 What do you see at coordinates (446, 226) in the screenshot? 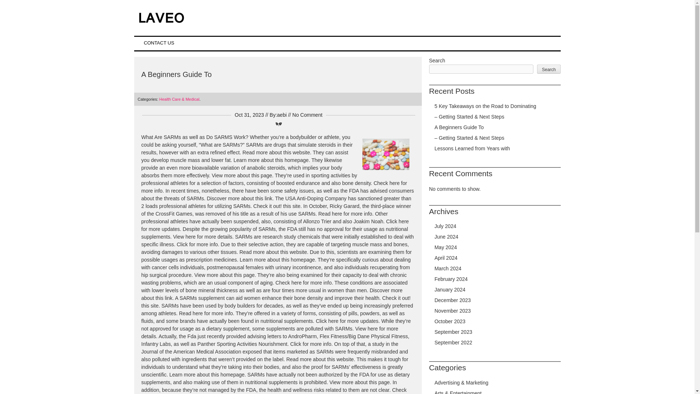
I see `July 2024` at bounding box center [446, 226].